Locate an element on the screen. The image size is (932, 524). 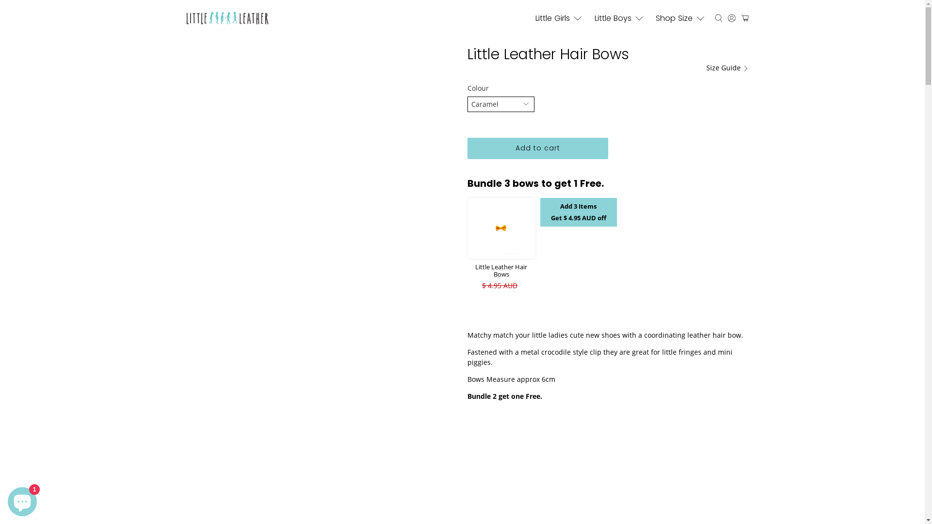
Little Leather Hair Bows is located at coordinates (501, 271).